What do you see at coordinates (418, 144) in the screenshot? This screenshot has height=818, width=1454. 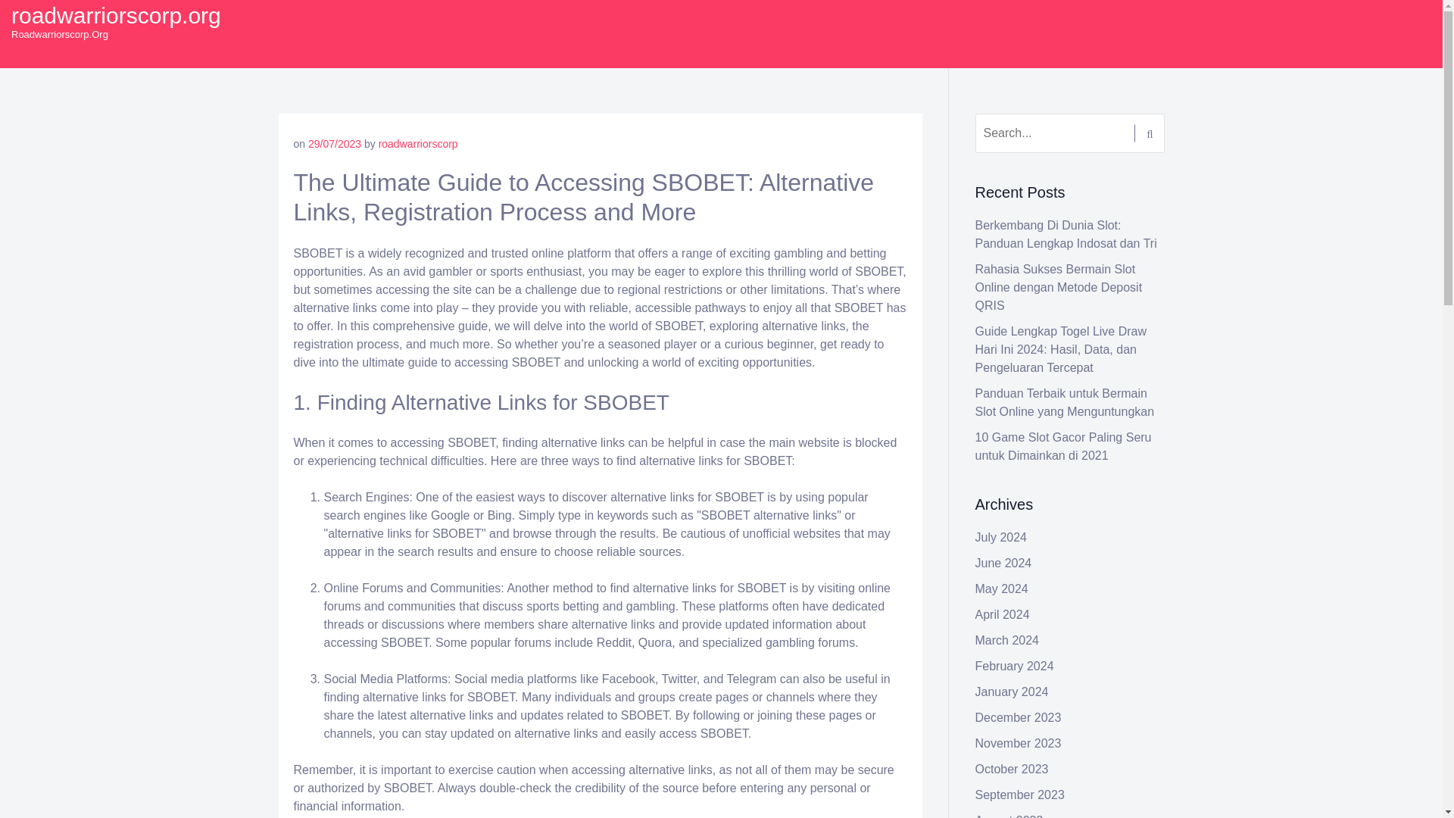 I see `roadwarriorscorp` at bounding box center [418, 144].